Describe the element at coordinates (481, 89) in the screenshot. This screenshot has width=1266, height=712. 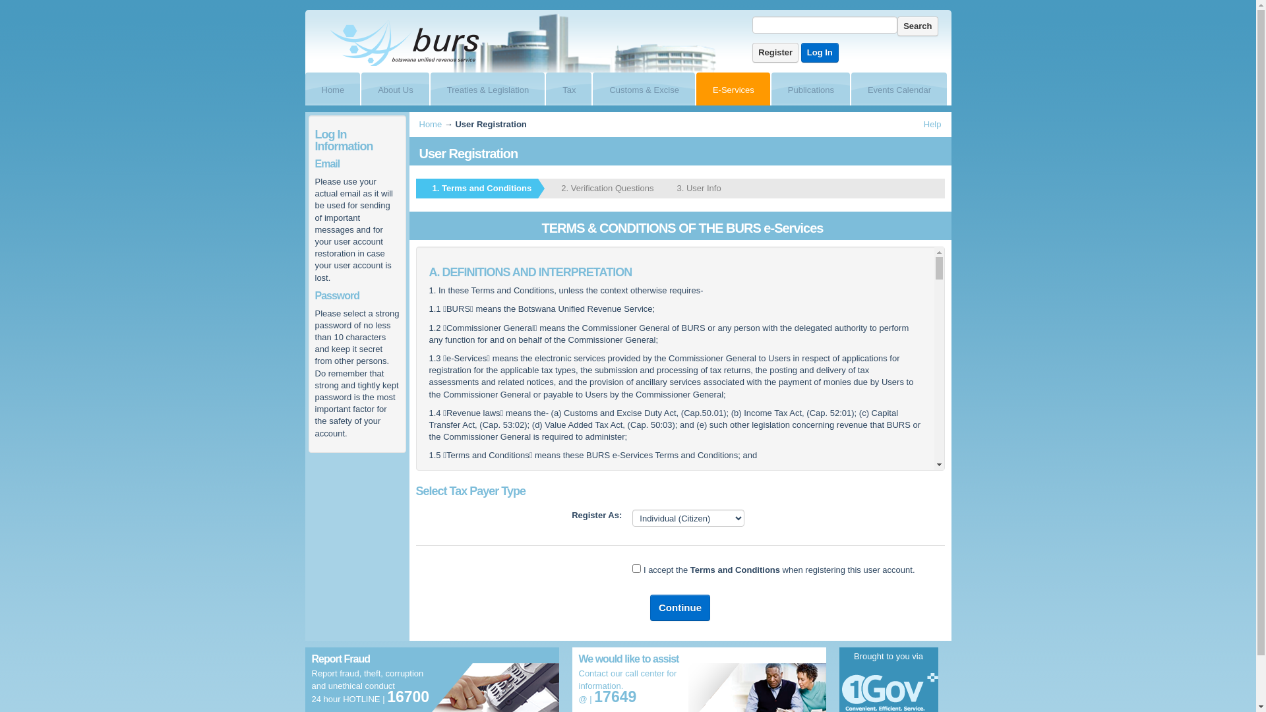
I see `Treaties & Legislation` at that location.